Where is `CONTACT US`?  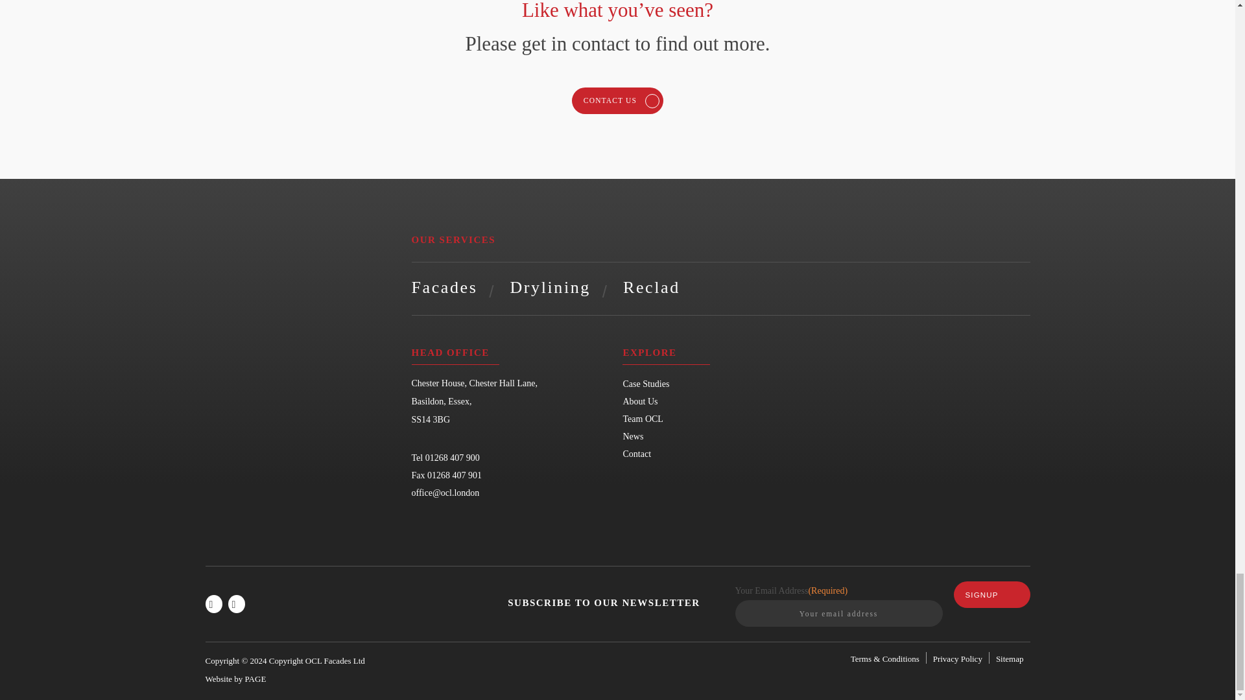 CONTACT US is located at coordinates (617, 101).